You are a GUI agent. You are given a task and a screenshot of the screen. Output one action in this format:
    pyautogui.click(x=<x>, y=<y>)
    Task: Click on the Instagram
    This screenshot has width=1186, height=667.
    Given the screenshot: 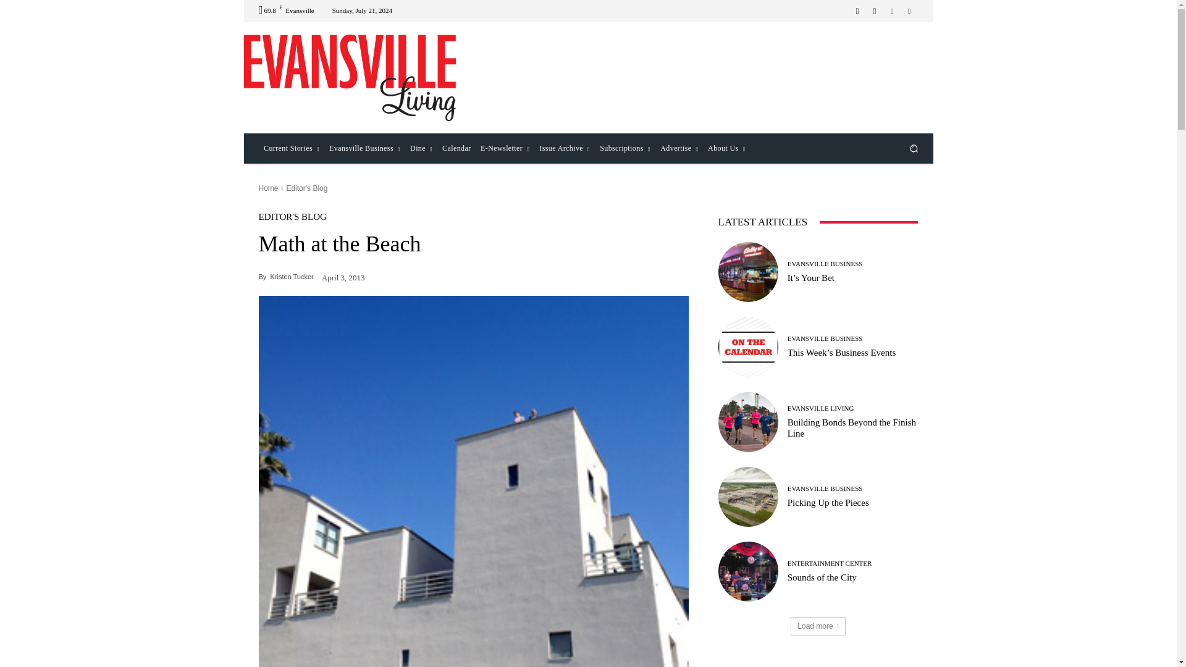 What is the action you would take?
    pyautogui.click(x=875, y=11)
    